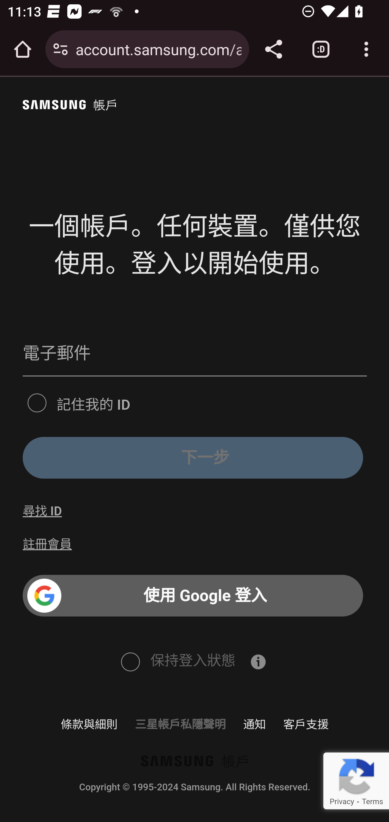 This screenshot has width=389, height=822. Describe the element at coordinates (23, 49) in the screenshot. I see `Open the home page` at that location.